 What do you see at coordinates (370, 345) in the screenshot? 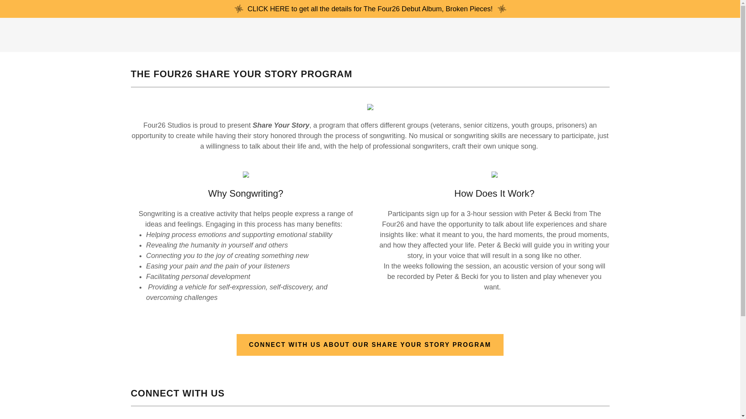
I see `CONNECT WITH US ABOUT OUR SHARE YOUR STORY PROGRAM` at bounding box center [370, 345].